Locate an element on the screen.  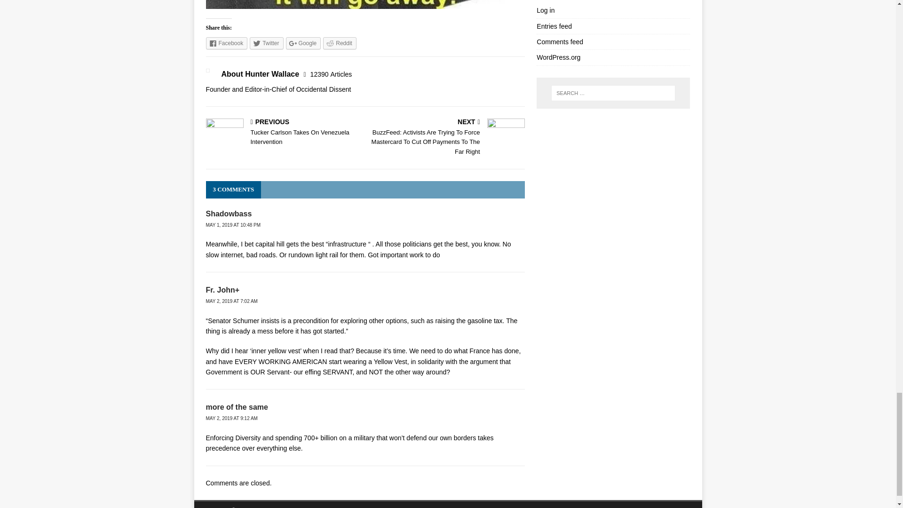
More articles written by Hunter Wallace' is located at coordinates (331, 74).